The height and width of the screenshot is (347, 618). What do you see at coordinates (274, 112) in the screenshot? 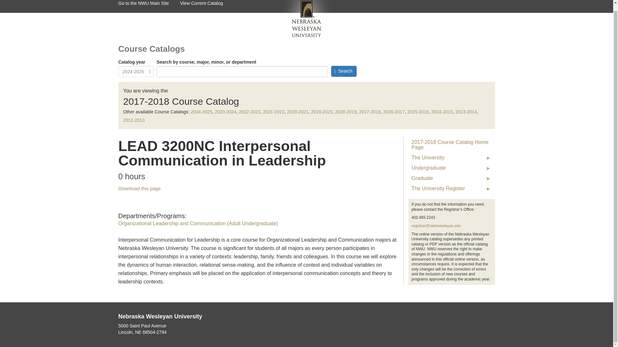
I see `2021-2022` at bounding box center [274, 112].